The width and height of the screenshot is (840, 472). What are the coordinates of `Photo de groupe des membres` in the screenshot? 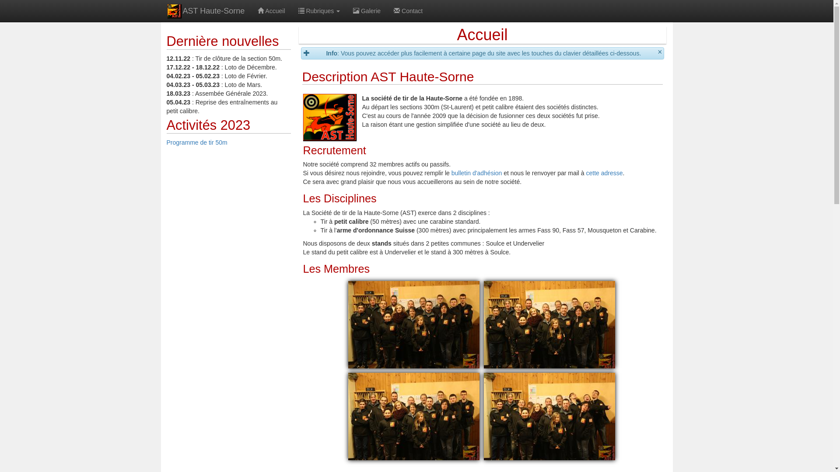 It's located at (549, 325).